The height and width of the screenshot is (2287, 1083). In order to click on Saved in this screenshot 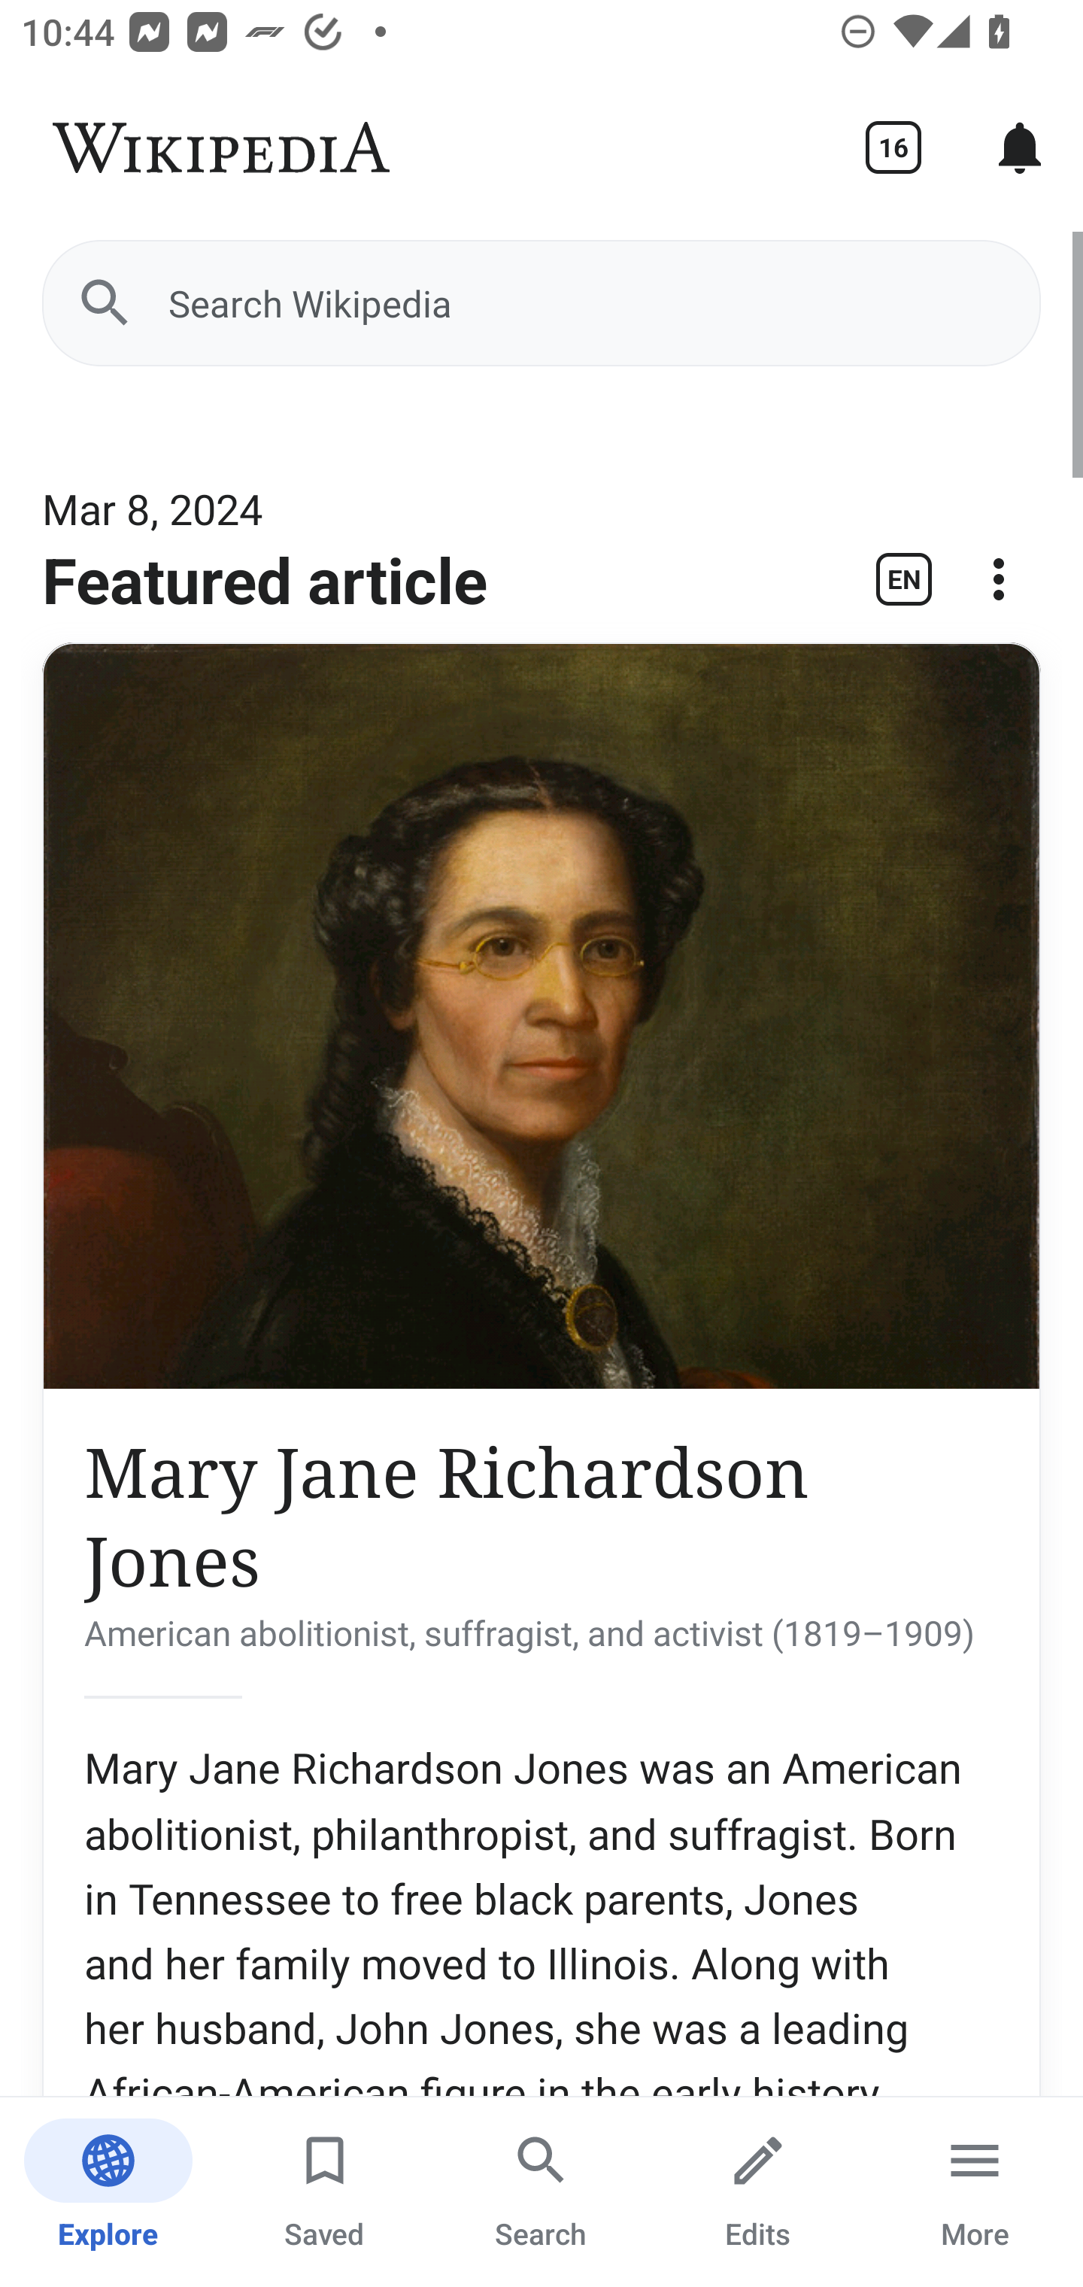, I will do `click(325, 2192)`.